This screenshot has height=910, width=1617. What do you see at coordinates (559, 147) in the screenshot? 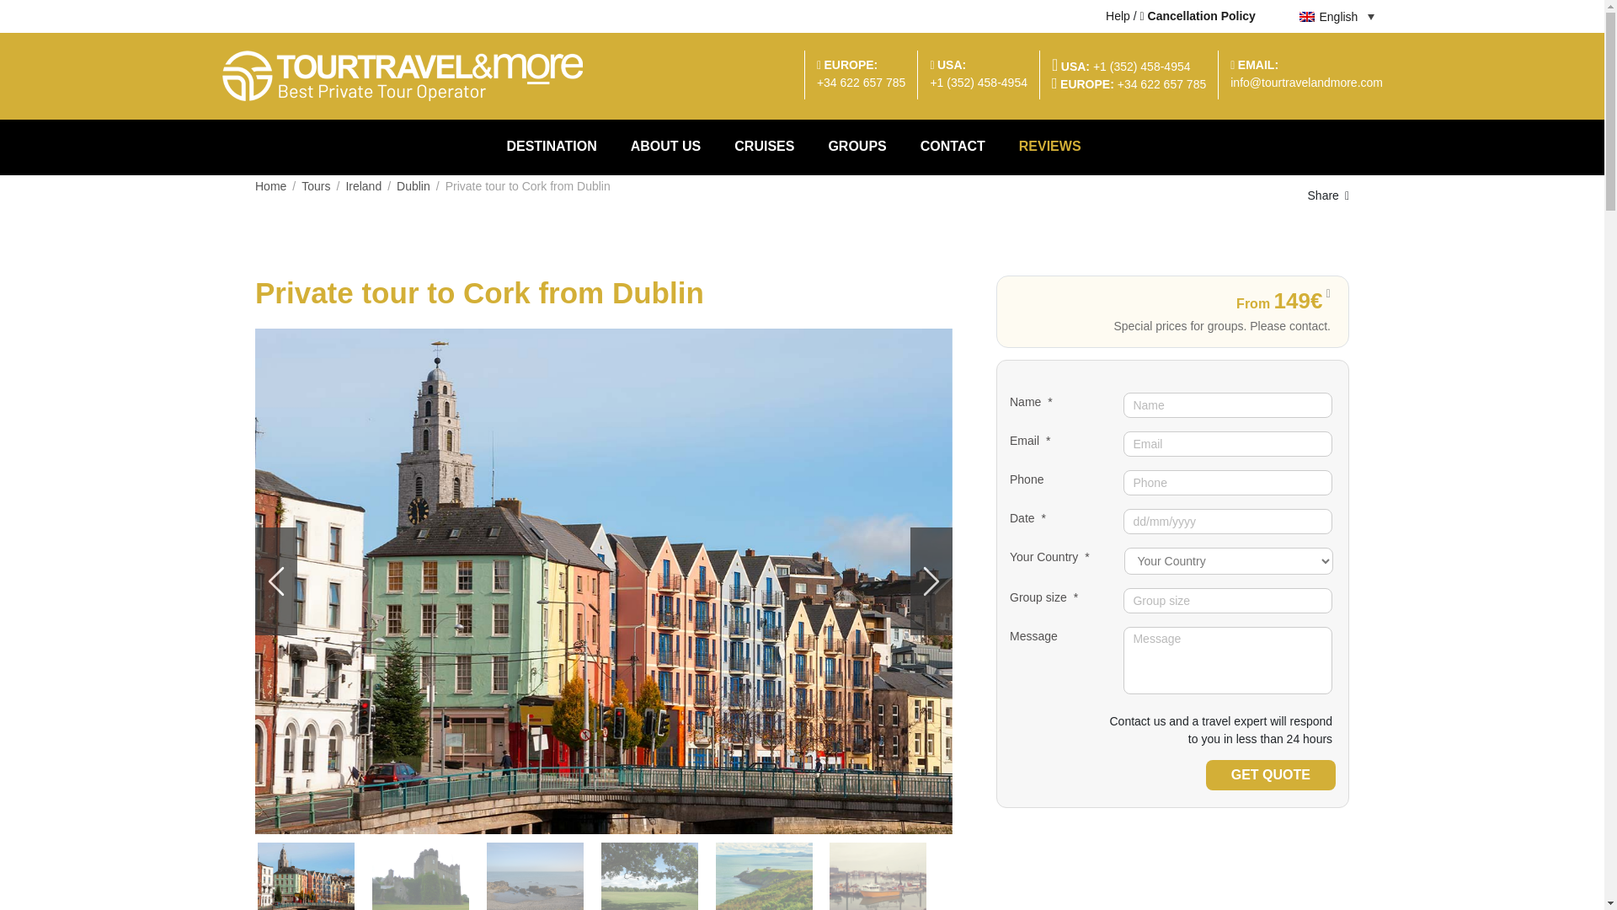
I see `DESTINATION` at bounding box center [559, 147].